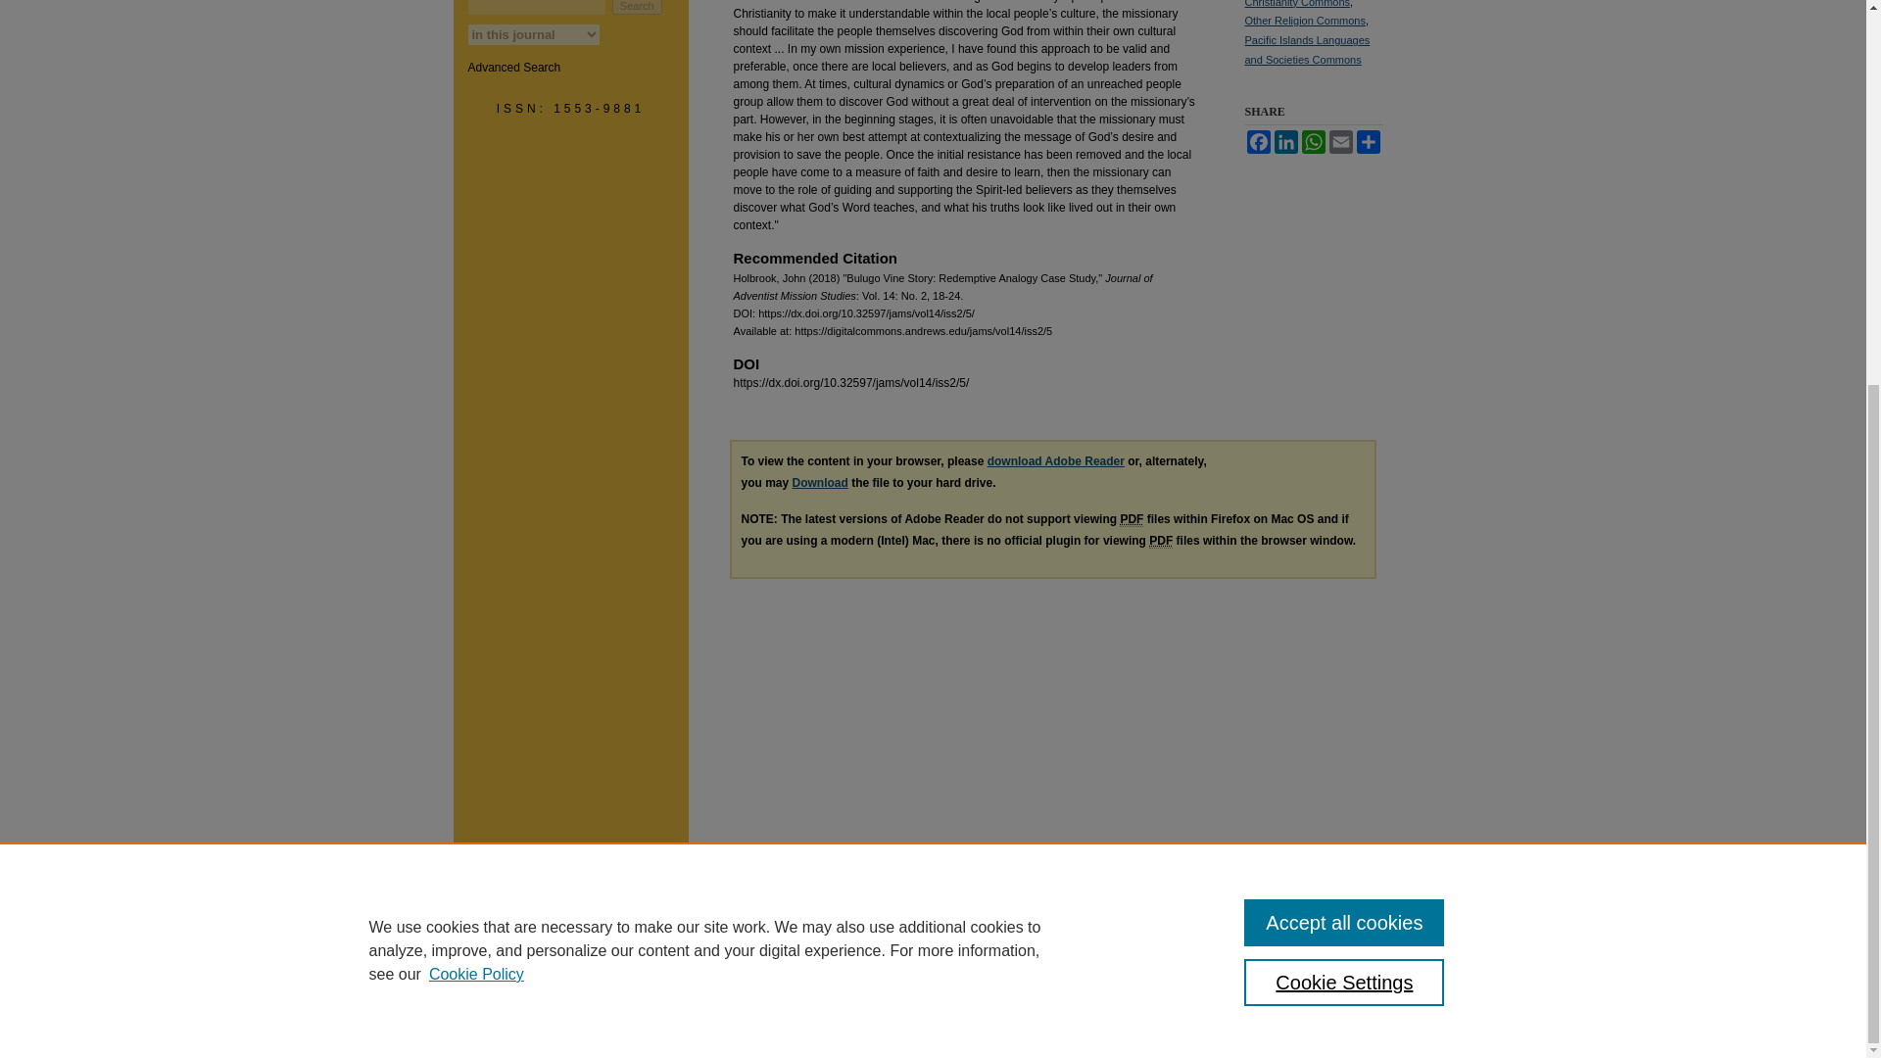 This screenshot has height=1058, width=1881. I want to click on Email, so click(1340, 141).